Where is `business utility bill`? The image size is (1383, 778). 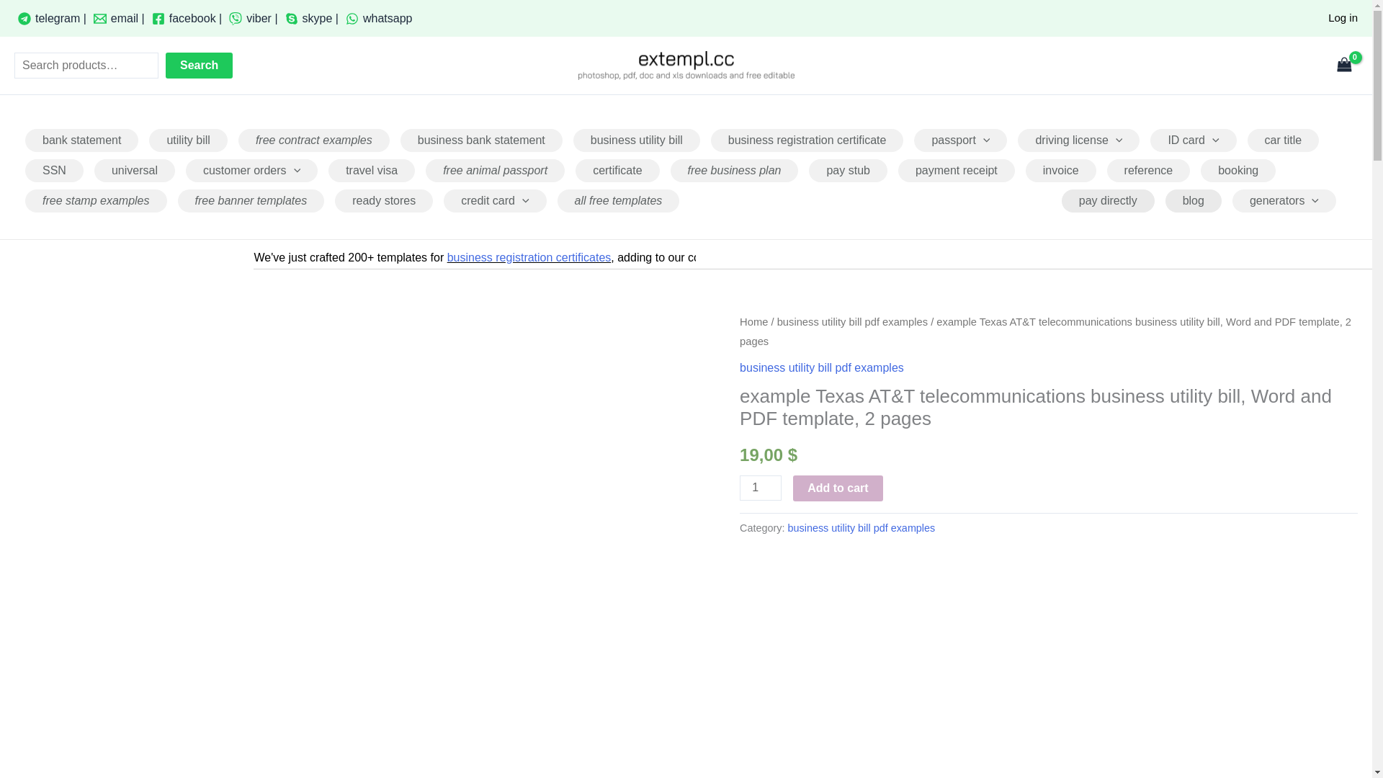
business utility bill is located at coordinates (637, 140).